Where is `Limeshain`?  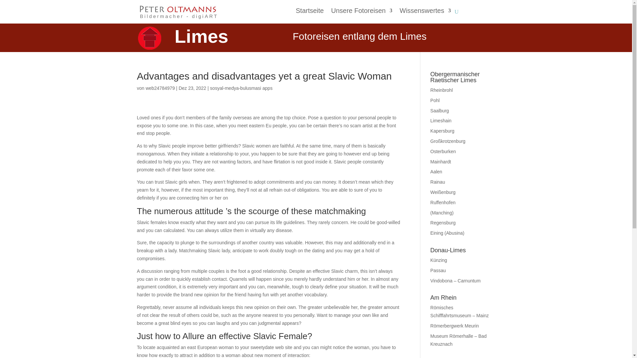
Limeshain is located at coordinates (441, 121).